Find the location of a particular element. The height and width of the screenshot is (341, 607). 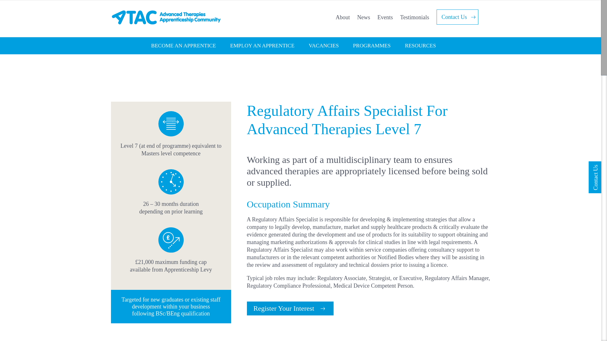

PROGRAMMES is located at coordinates (379, 45).